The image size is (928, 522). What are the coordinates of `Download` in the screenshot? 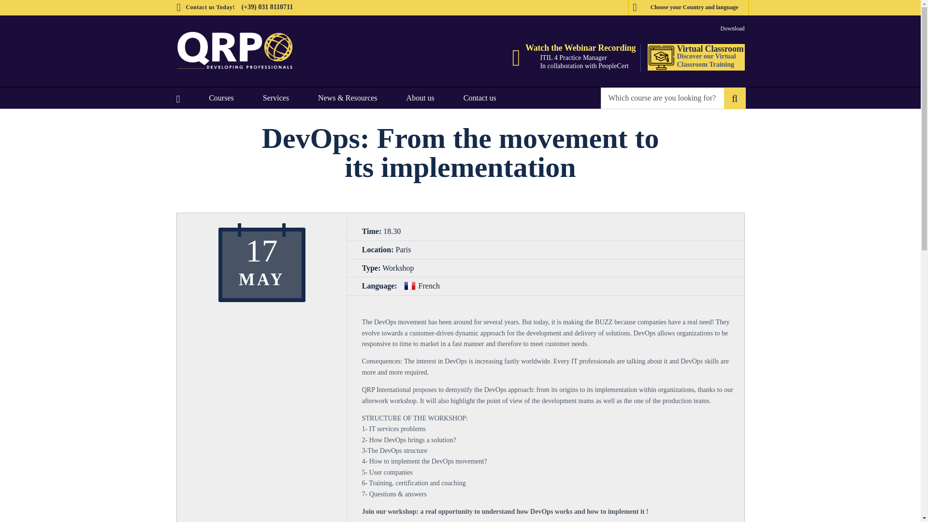 It's located at (732, 28).